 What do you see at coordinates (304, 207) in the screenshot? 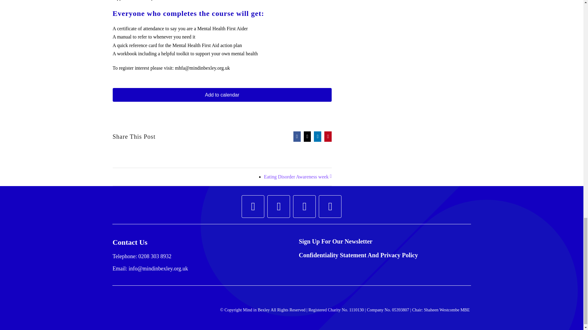
I see `X` at bounding box center [304, 207].